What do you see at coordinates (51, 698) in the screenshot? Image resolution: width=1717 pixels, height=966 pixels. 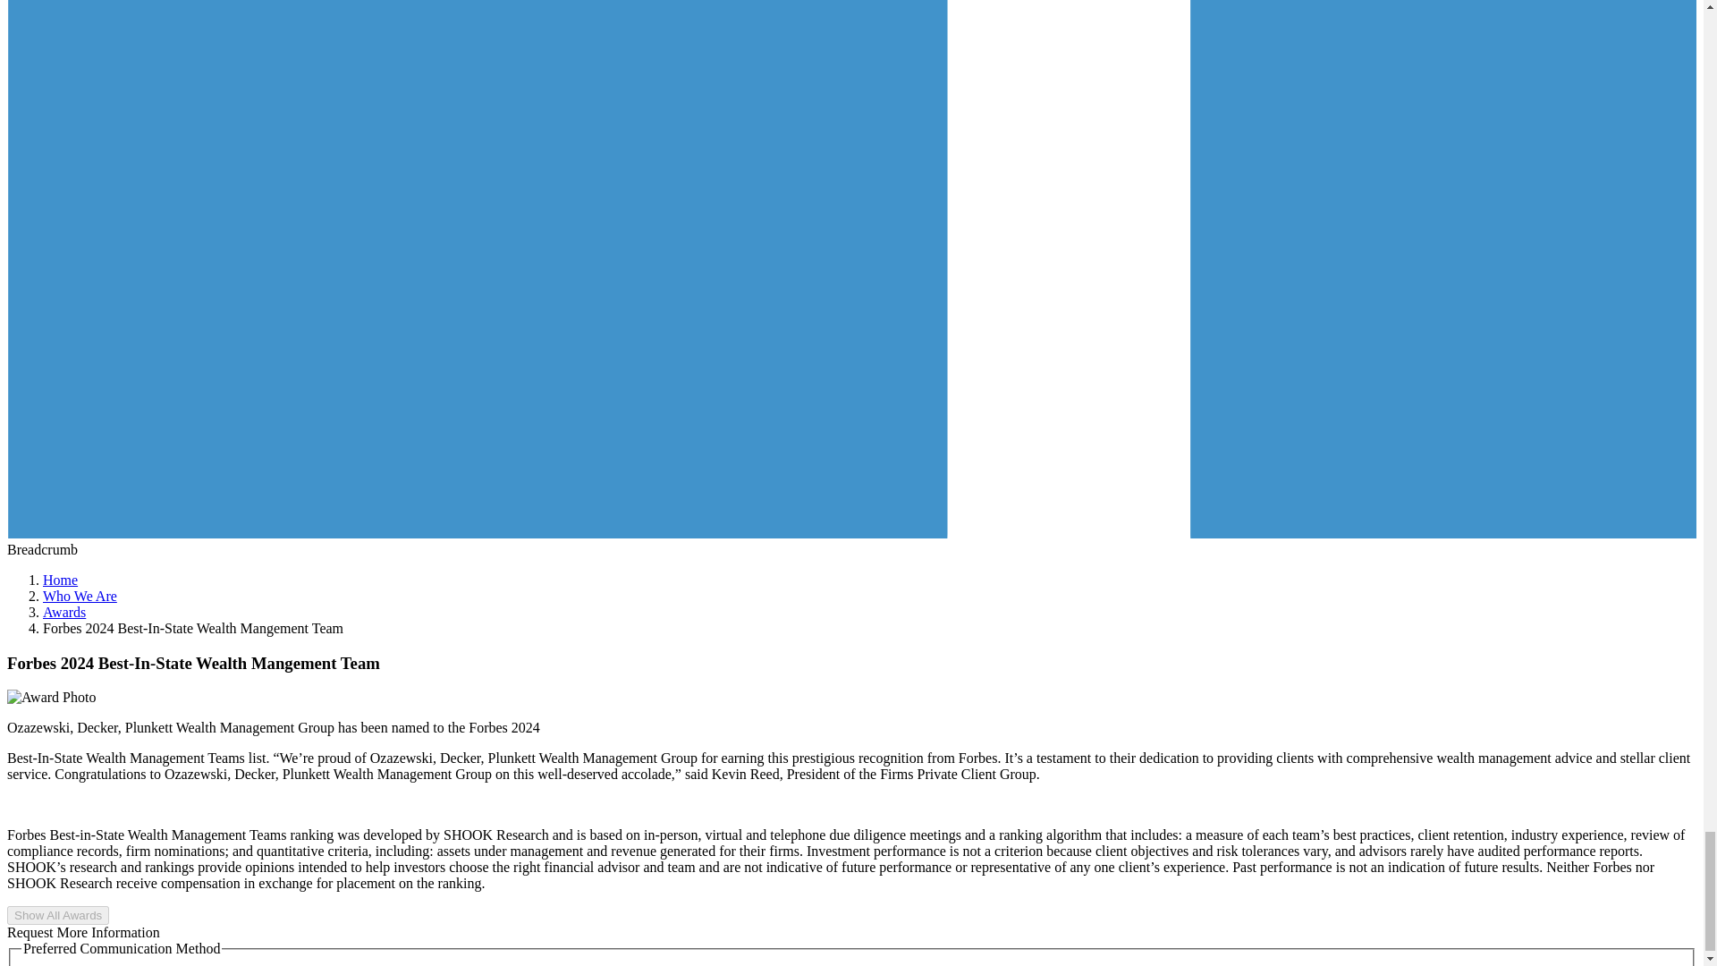 I see `award-img` at bounding box center [51, 698].